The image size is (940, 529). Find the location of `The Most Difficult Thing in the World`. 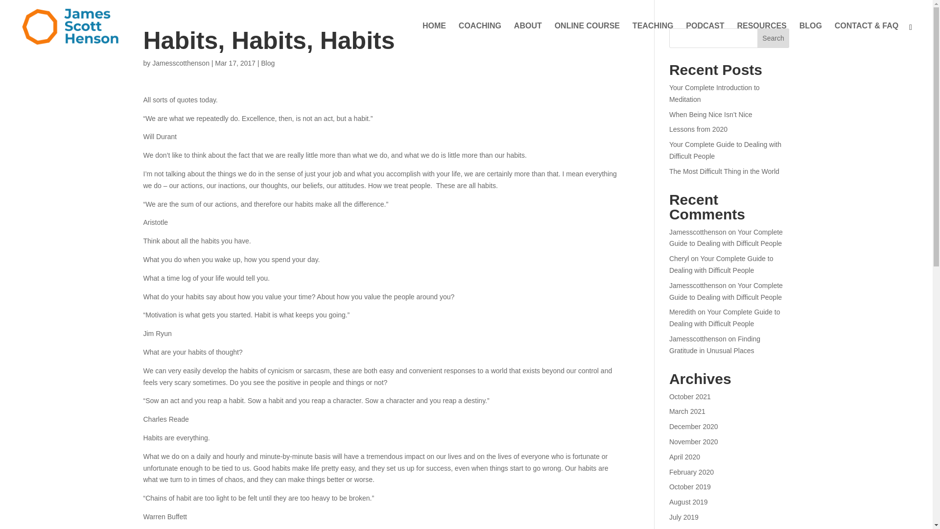

The Most Difficult Thing in the World is located at coordinates (724, 171).